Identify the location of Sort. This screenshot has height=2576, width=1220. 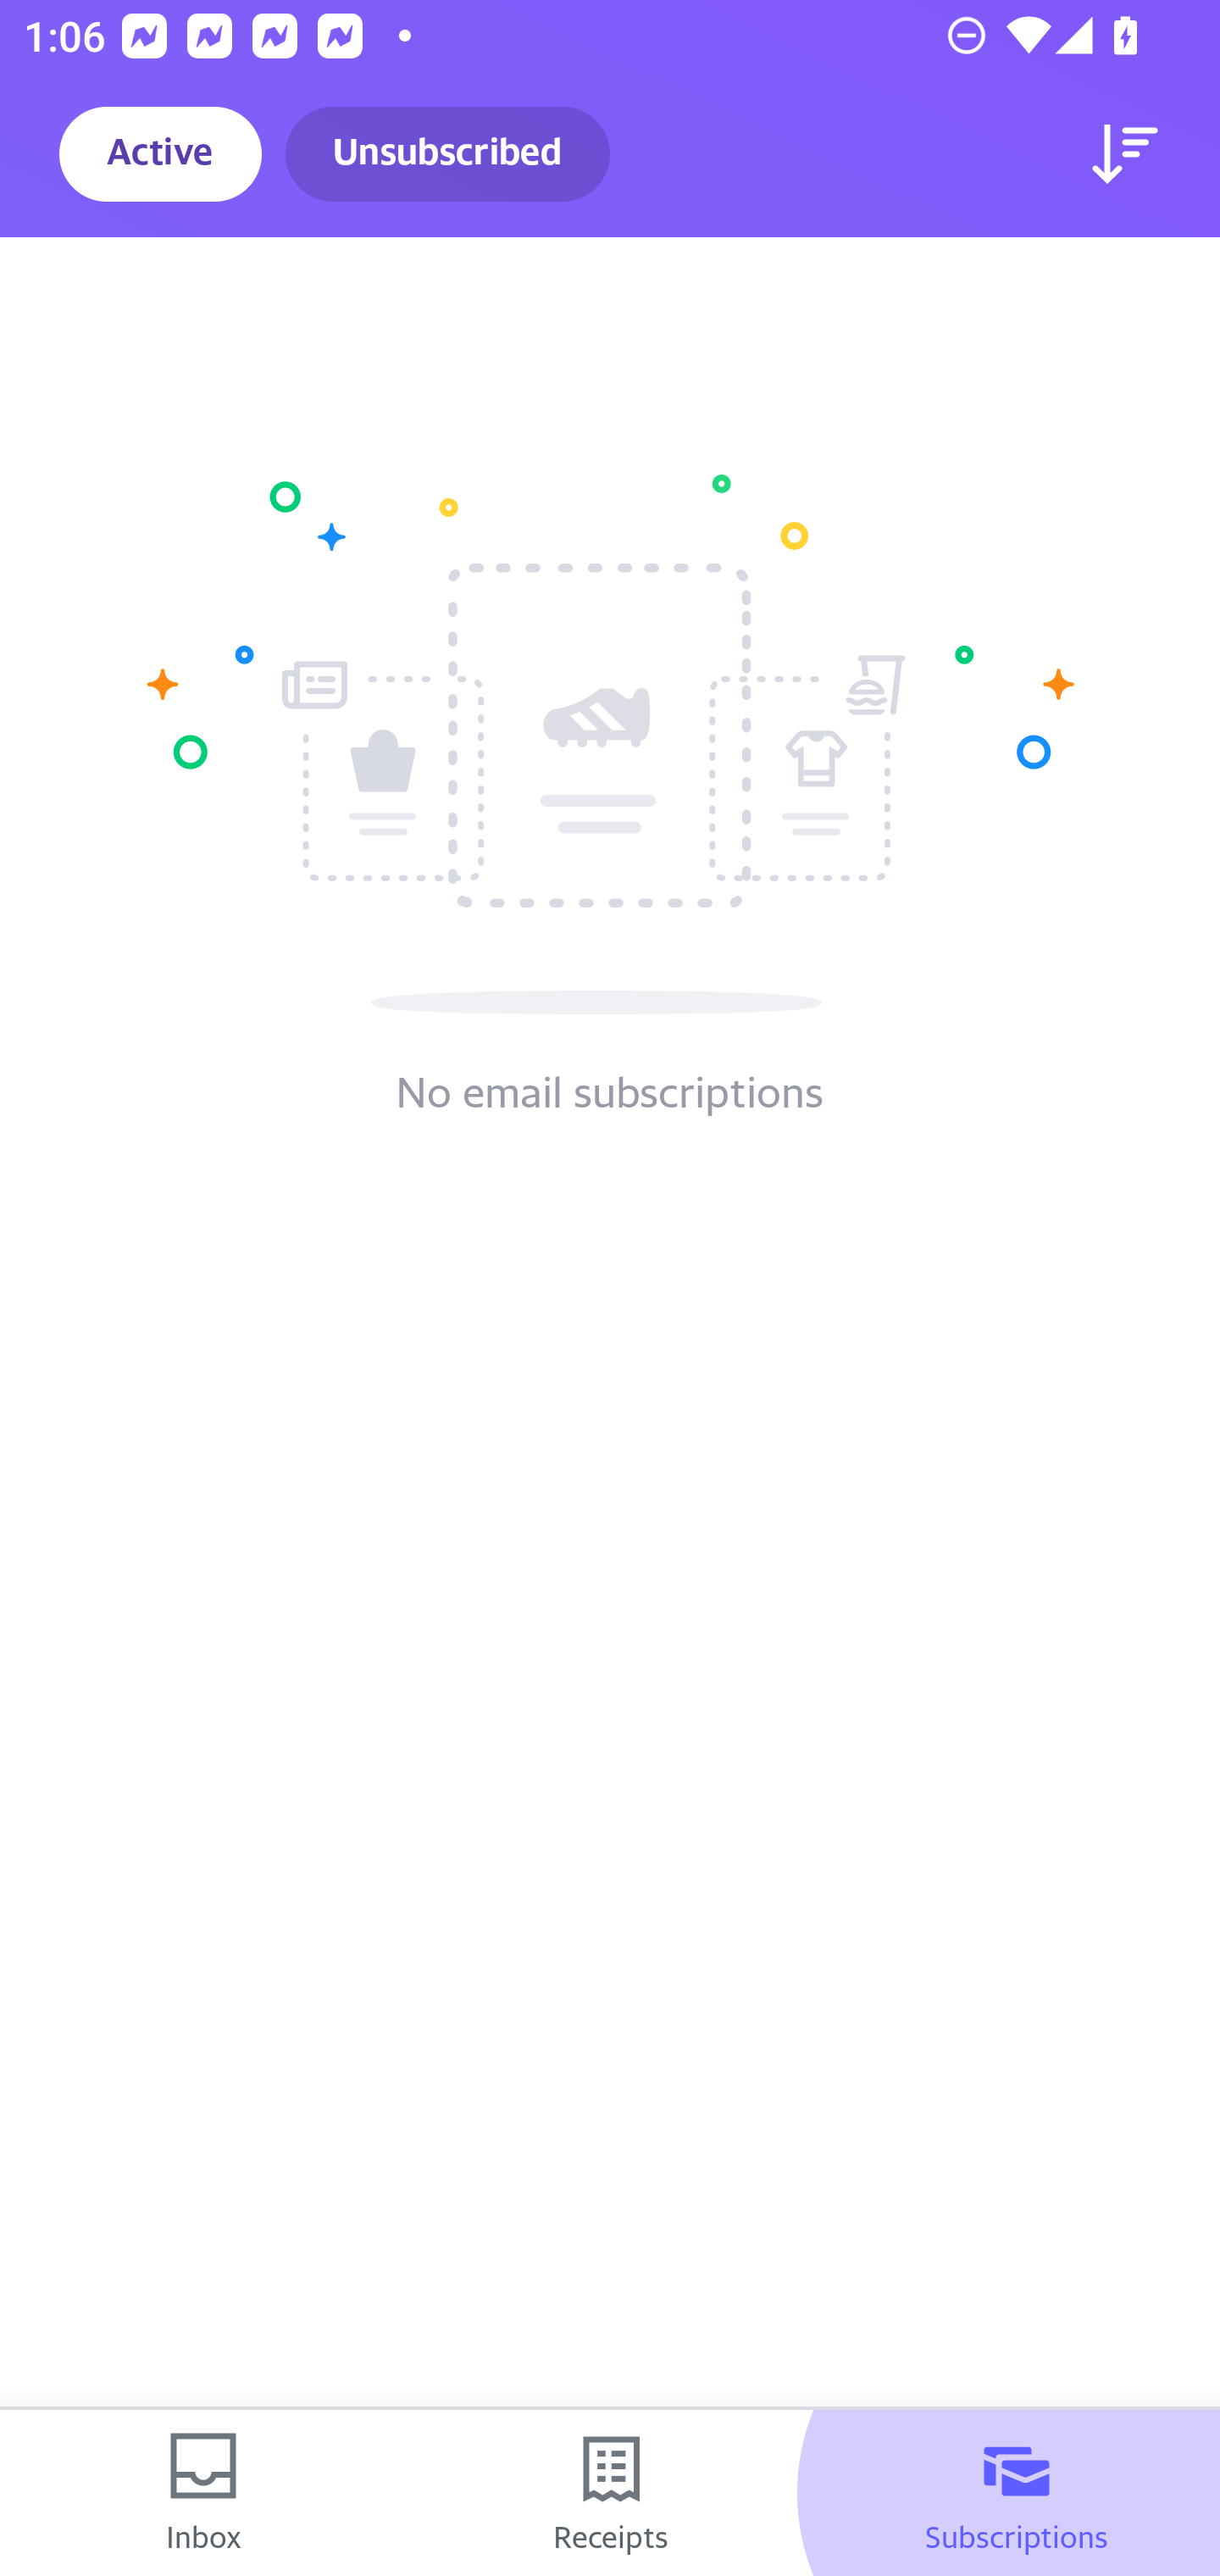
(1125, 154).